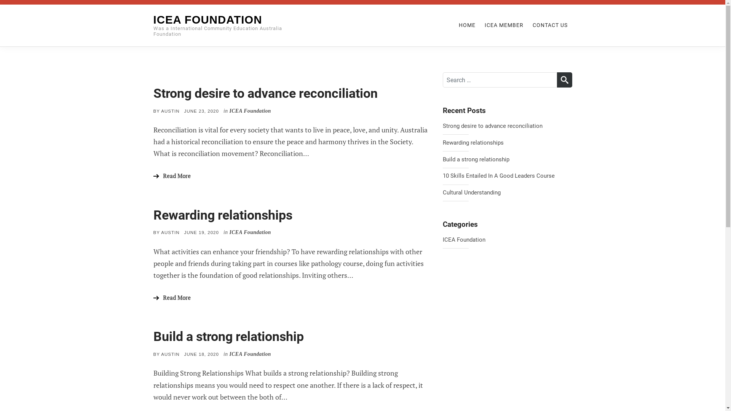 The width and height of the screenshot is (731, 411). I want to click on Rewarding relationships, so click(507, 143).